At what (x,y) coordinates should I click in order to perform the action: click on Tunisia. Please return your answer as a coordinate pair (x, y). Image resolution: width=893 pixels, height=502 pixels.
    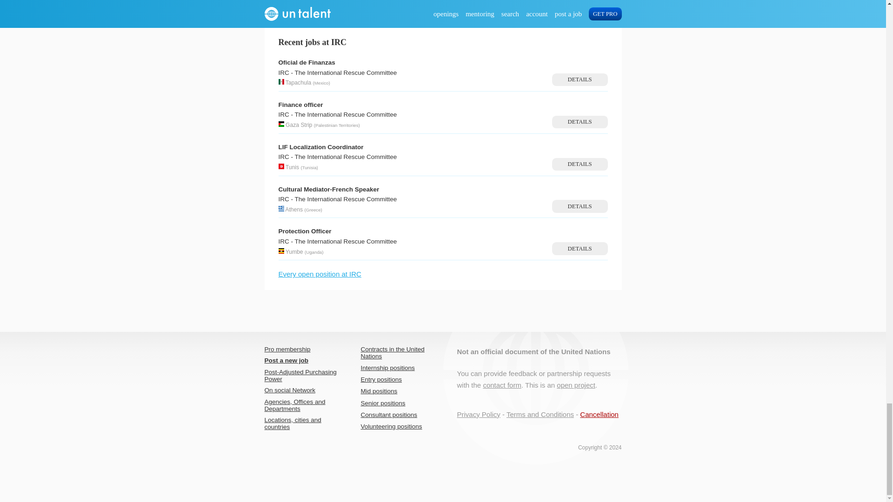
    Looking at the image, I should click on (310, 167).